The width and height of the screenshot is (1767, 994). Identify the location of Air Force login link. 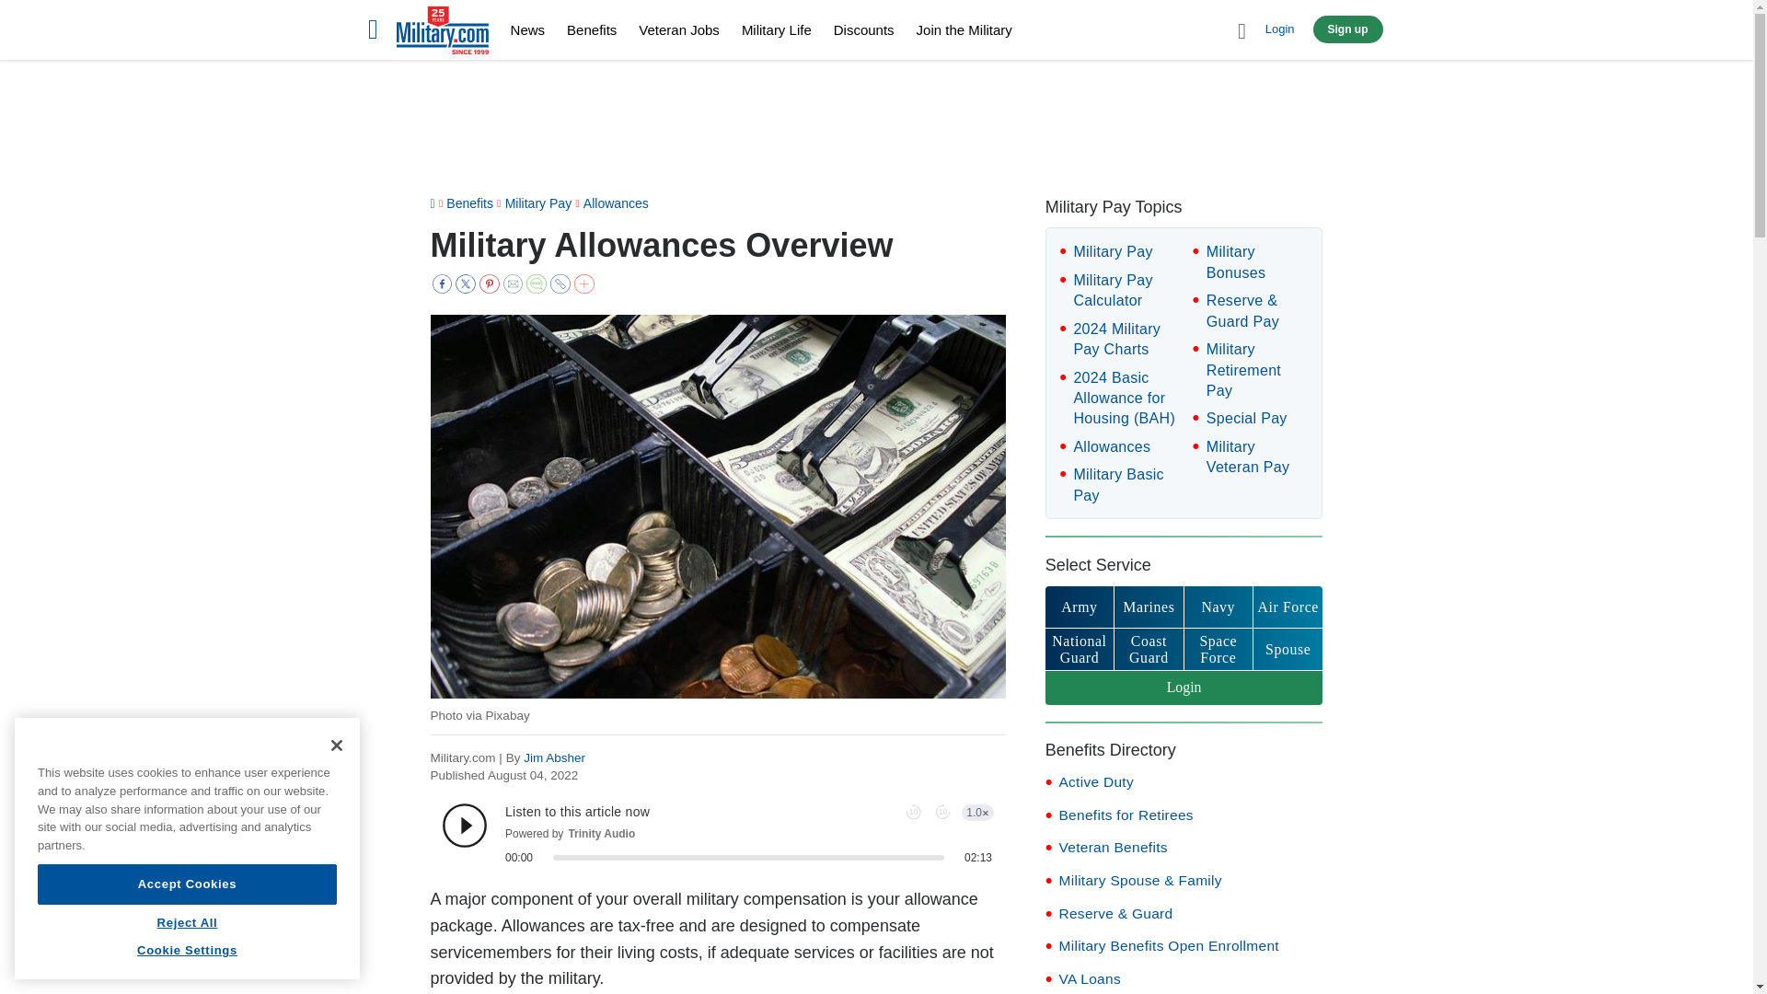
(1287, 607).